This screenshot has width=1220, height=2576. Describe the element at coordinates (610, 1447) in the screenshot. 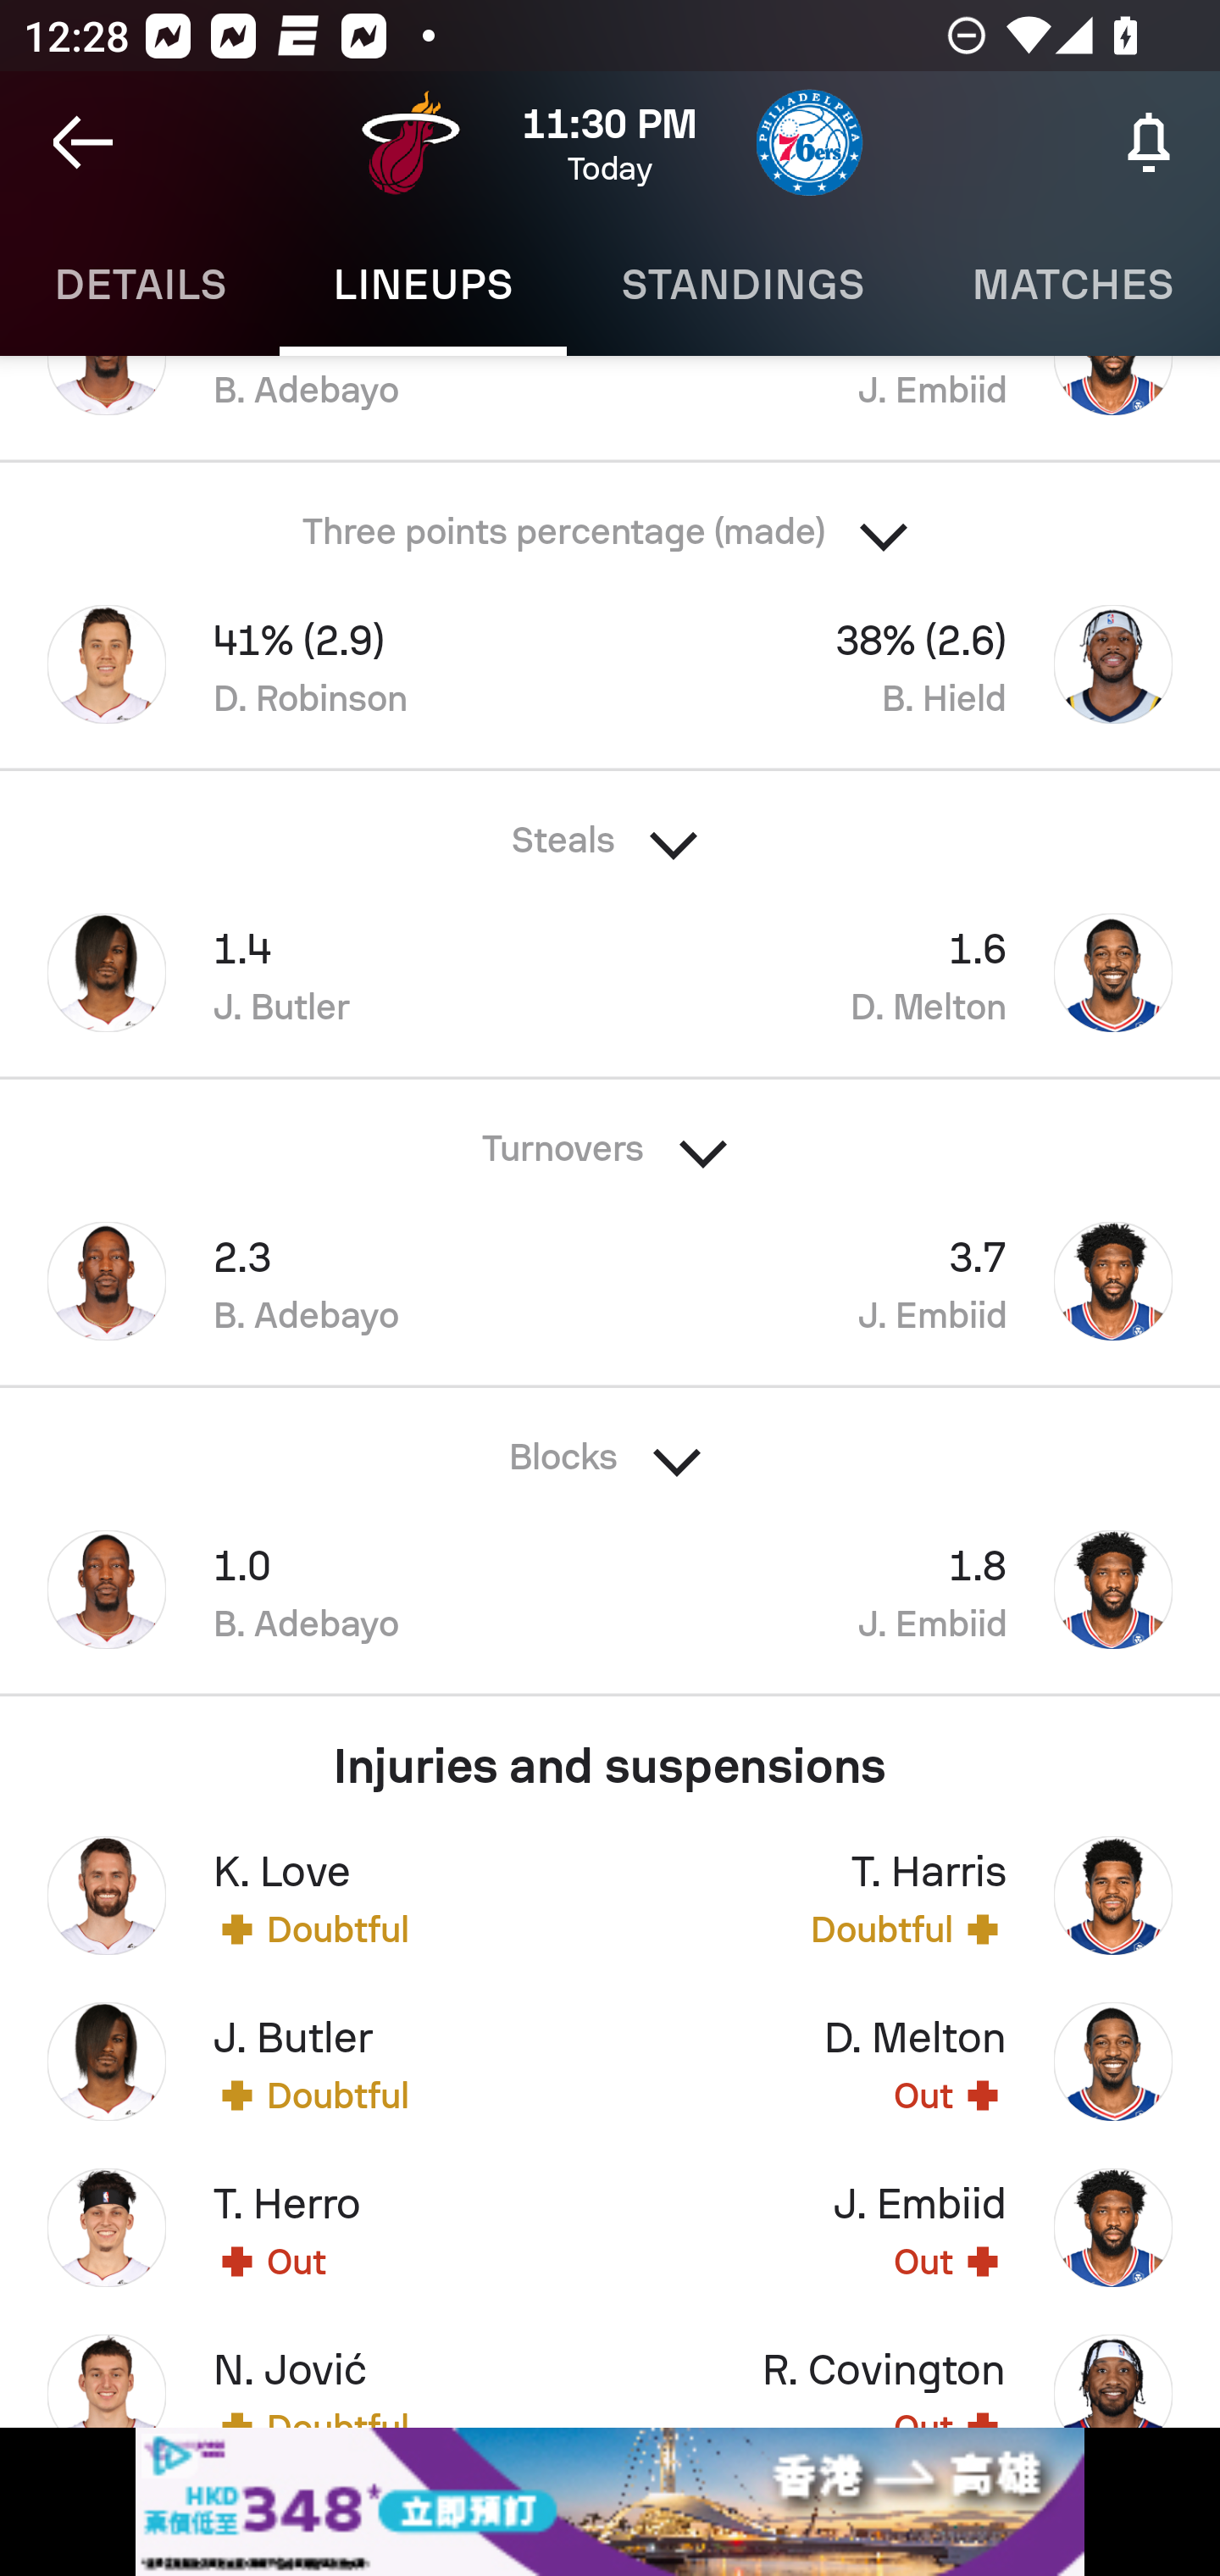

I see `Blocks` at that location.